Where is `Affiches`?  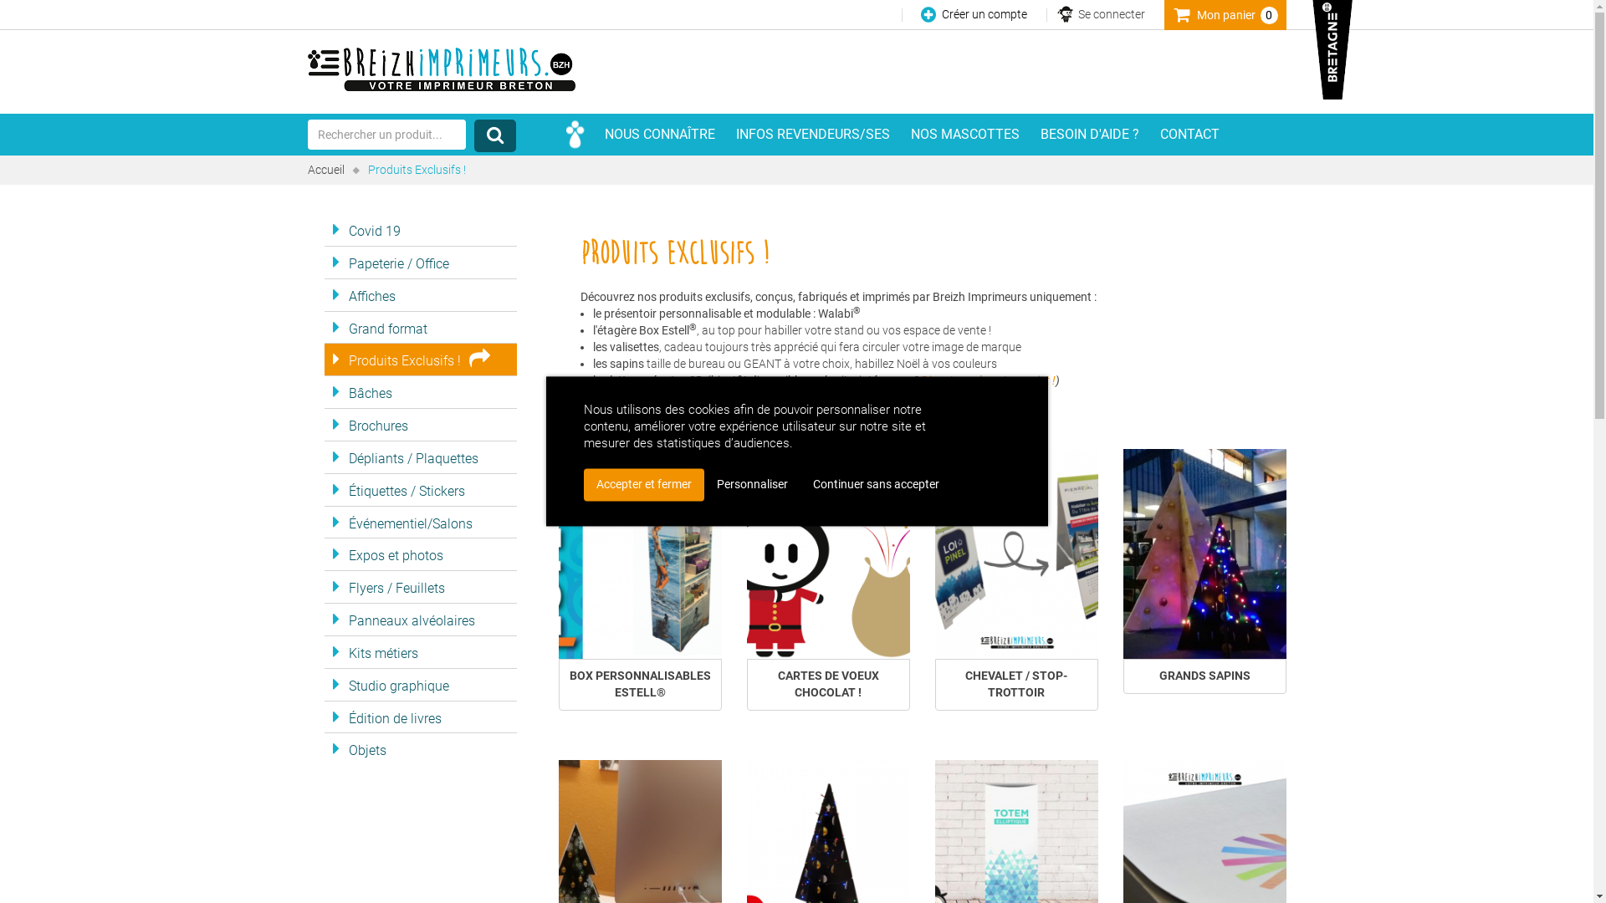 Affiches is located at coordinates (421, 295).